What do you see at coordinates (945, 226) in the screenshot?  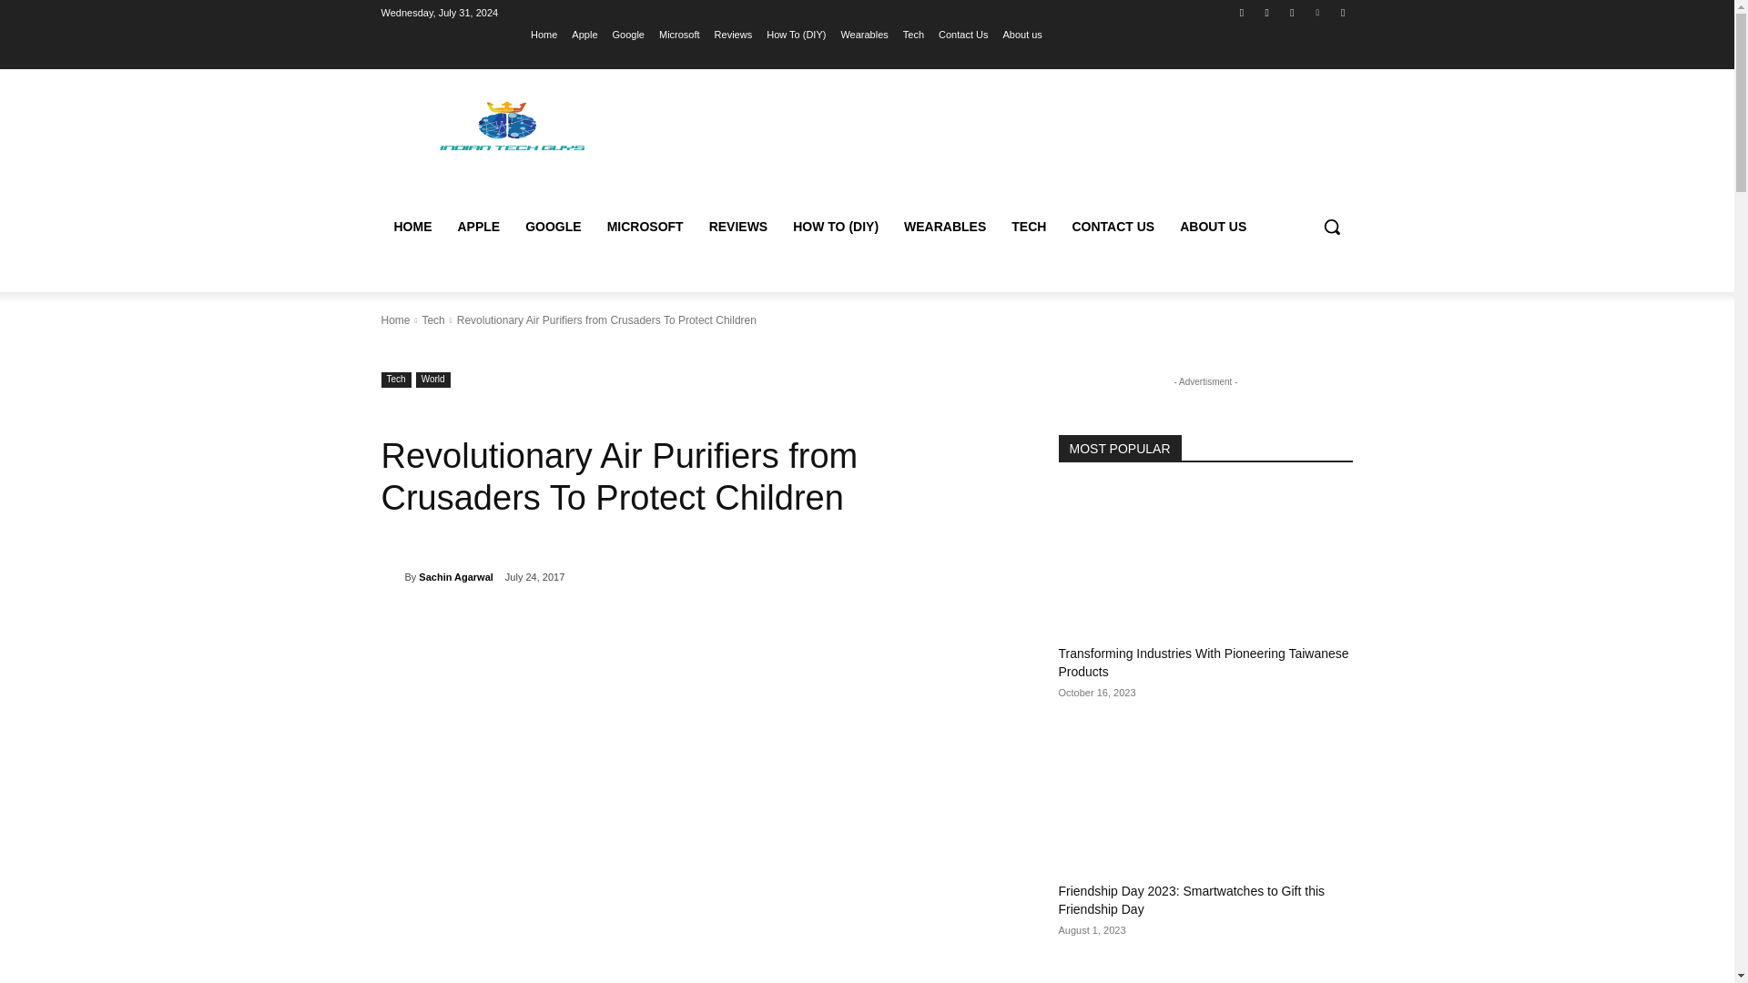 I see `WEARABLES` at bounding box center [945, 226].